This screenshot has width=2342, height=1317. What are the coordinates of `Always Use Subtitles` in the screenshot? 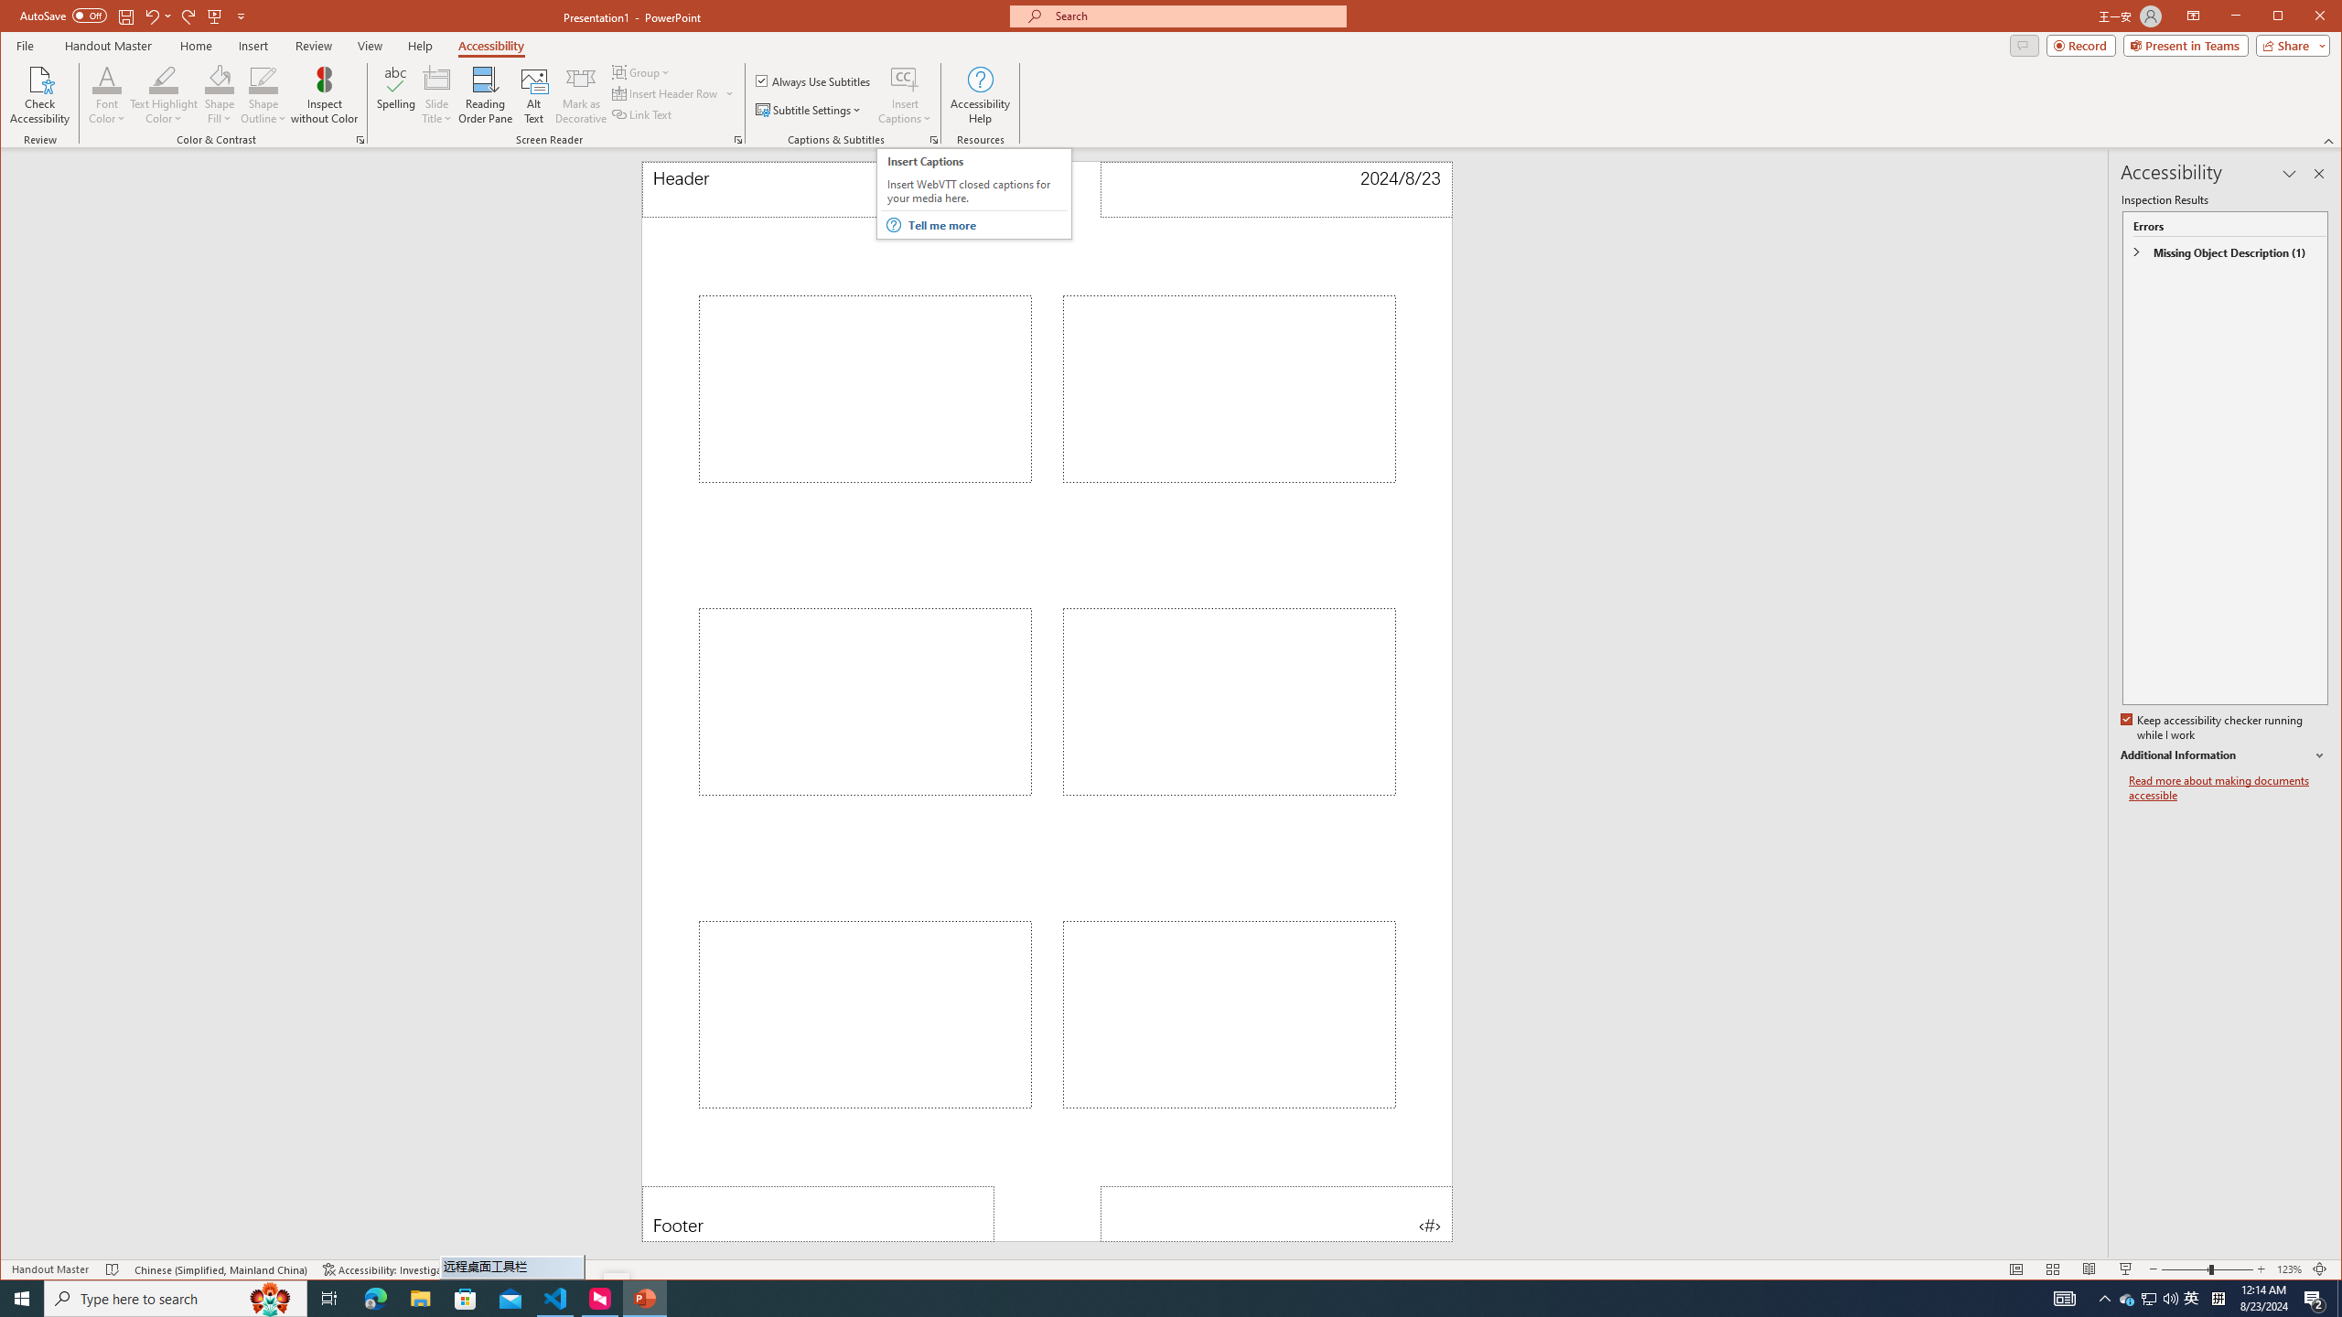 It's located at (813, 80).